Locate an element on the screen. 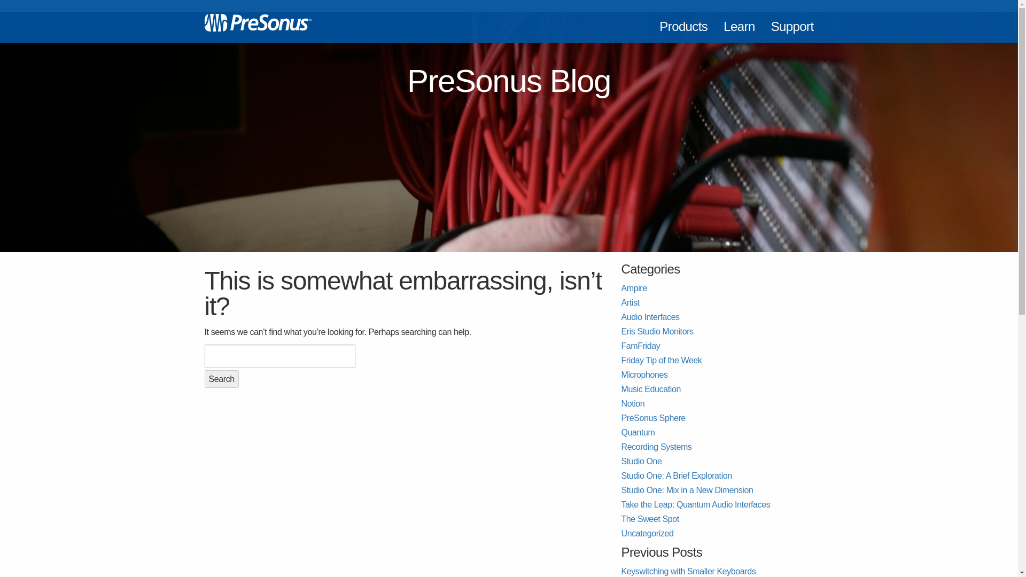  Audio Interfaces is located at coordinates (650, 317).